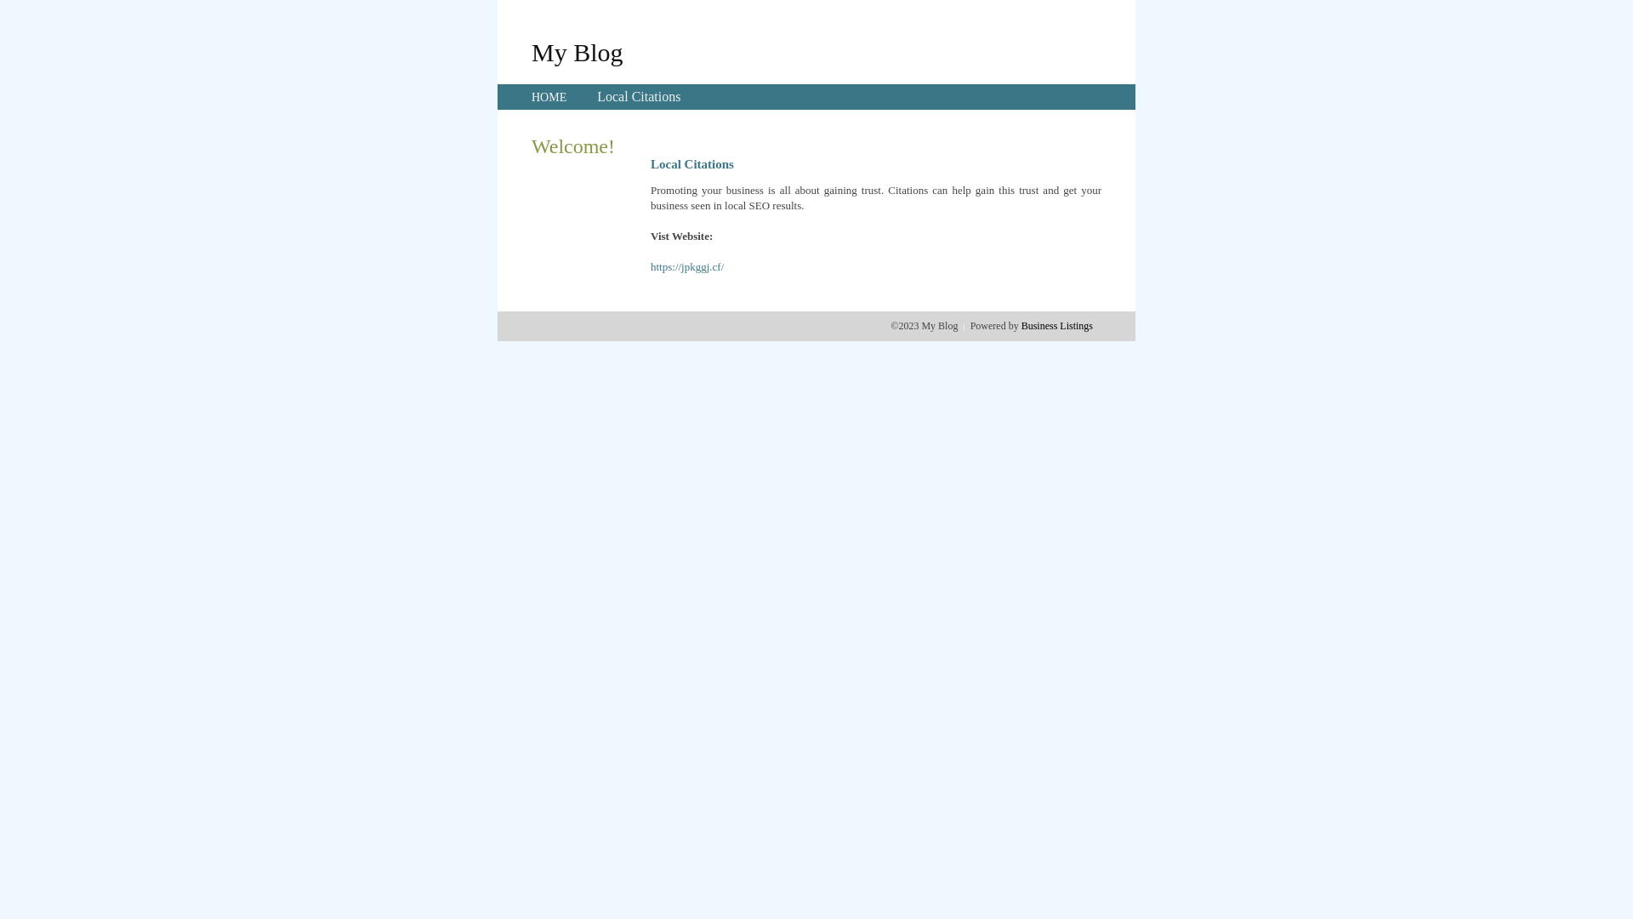 The image size is (1633, 919). What do you see at coordinates (1057, 326) in the screenshot?
I see `Business Listings` at bounding box center [1057, 326].